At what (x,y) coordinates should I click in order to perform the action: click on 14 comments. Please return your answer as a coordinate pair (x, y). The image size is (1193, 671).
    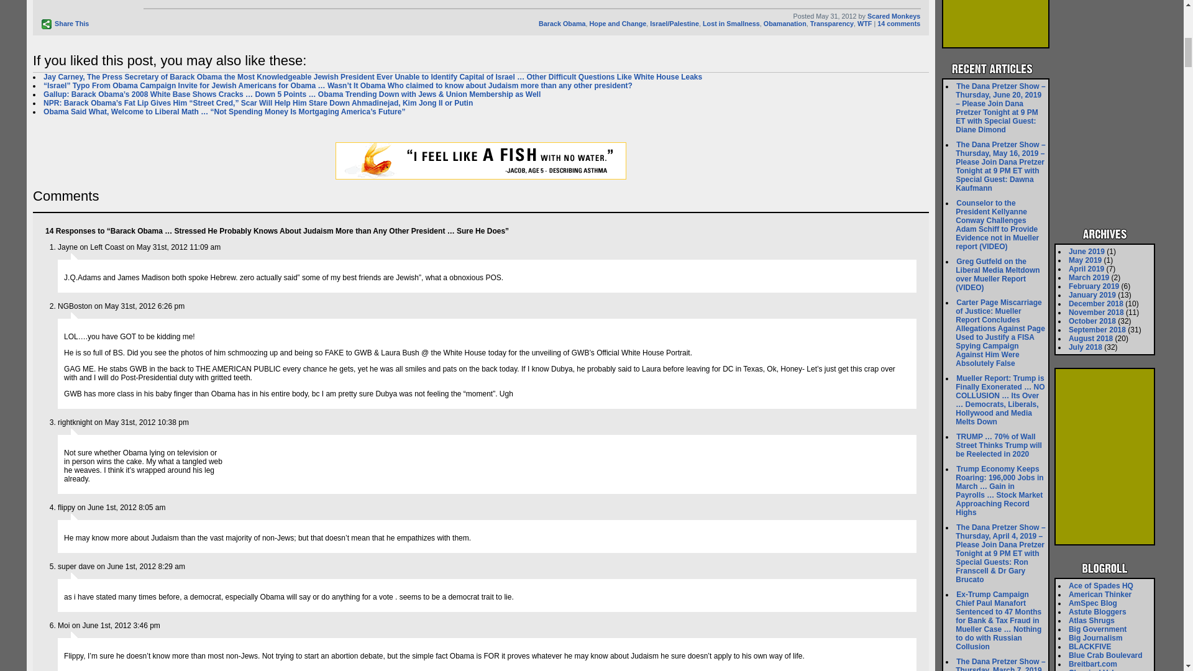
    Looking at the image, I should click on (898, 24).